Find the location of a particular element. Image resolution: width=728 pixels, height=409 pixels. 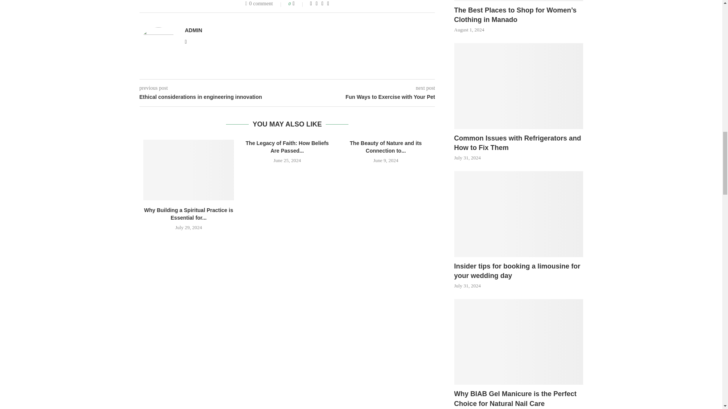

Like is located at coordinates (299, 4).